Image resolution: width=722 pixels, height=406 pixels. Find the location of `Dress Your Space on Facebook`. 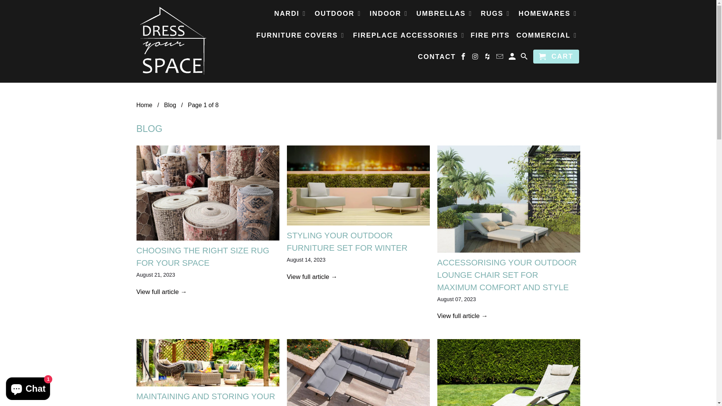

Dress Your Space on Facebook is located at coordinates (464, 58).